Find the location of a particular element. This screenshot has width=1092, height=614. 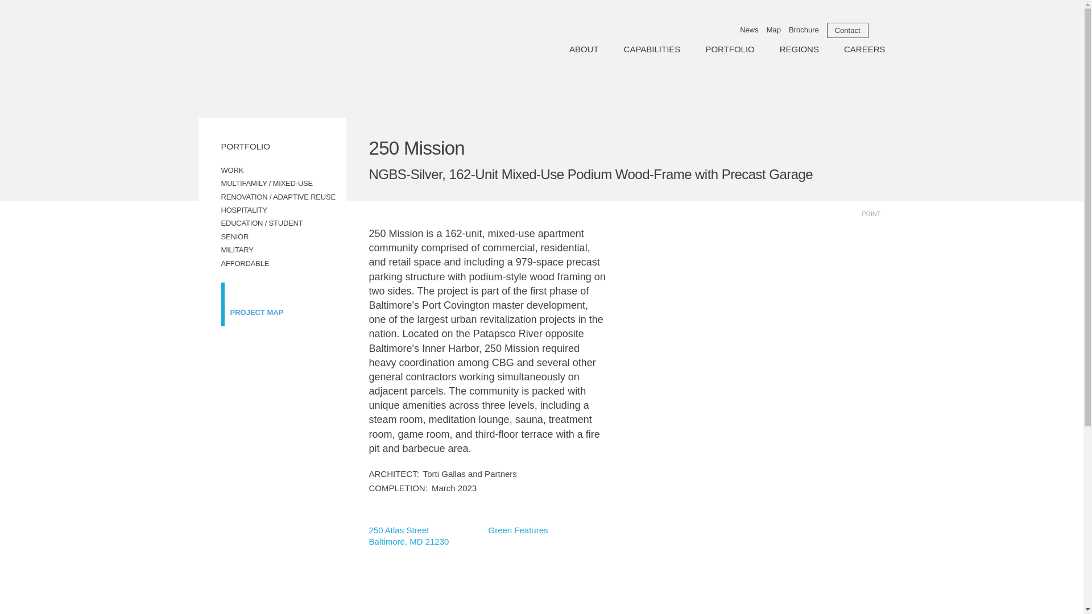

ABOUT is located at coordinates (584, 49).